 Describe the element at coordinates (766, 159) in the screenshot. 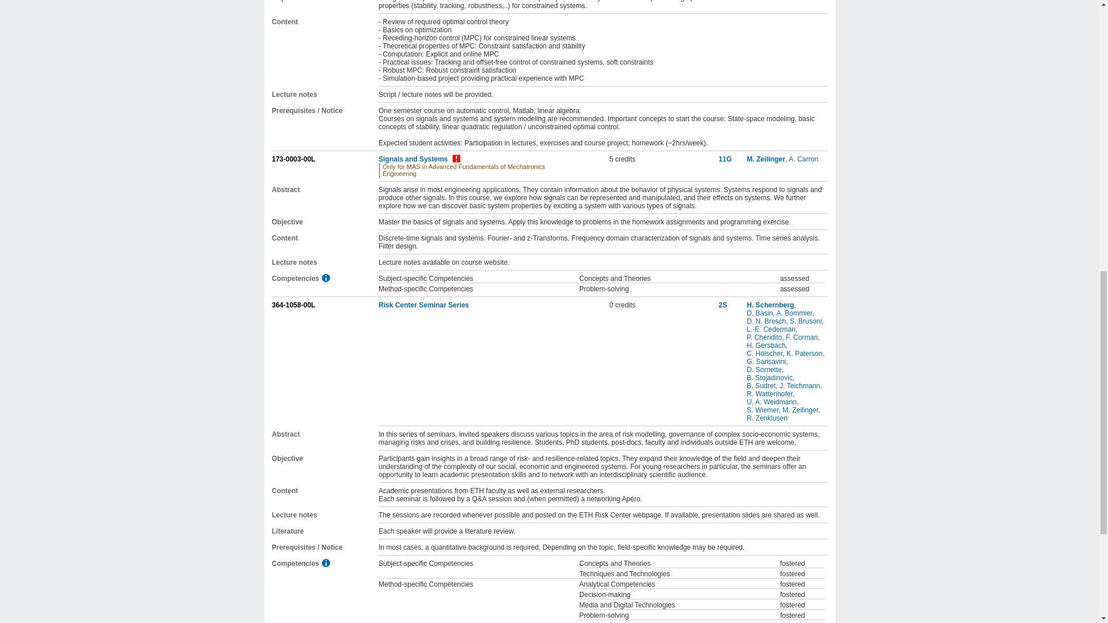

I see `M. Zeilinger` at that location.